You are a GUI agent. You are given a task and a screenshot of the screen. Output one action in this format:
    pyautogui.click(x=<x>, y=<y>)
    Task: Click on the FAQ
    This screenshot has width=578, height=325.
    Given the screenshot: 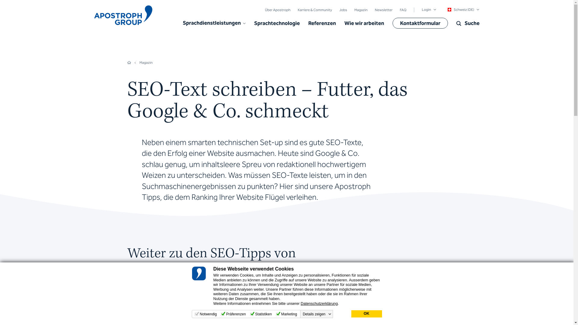 What is the action you would take?
    pyautogui.click(x=403, y=10)
    